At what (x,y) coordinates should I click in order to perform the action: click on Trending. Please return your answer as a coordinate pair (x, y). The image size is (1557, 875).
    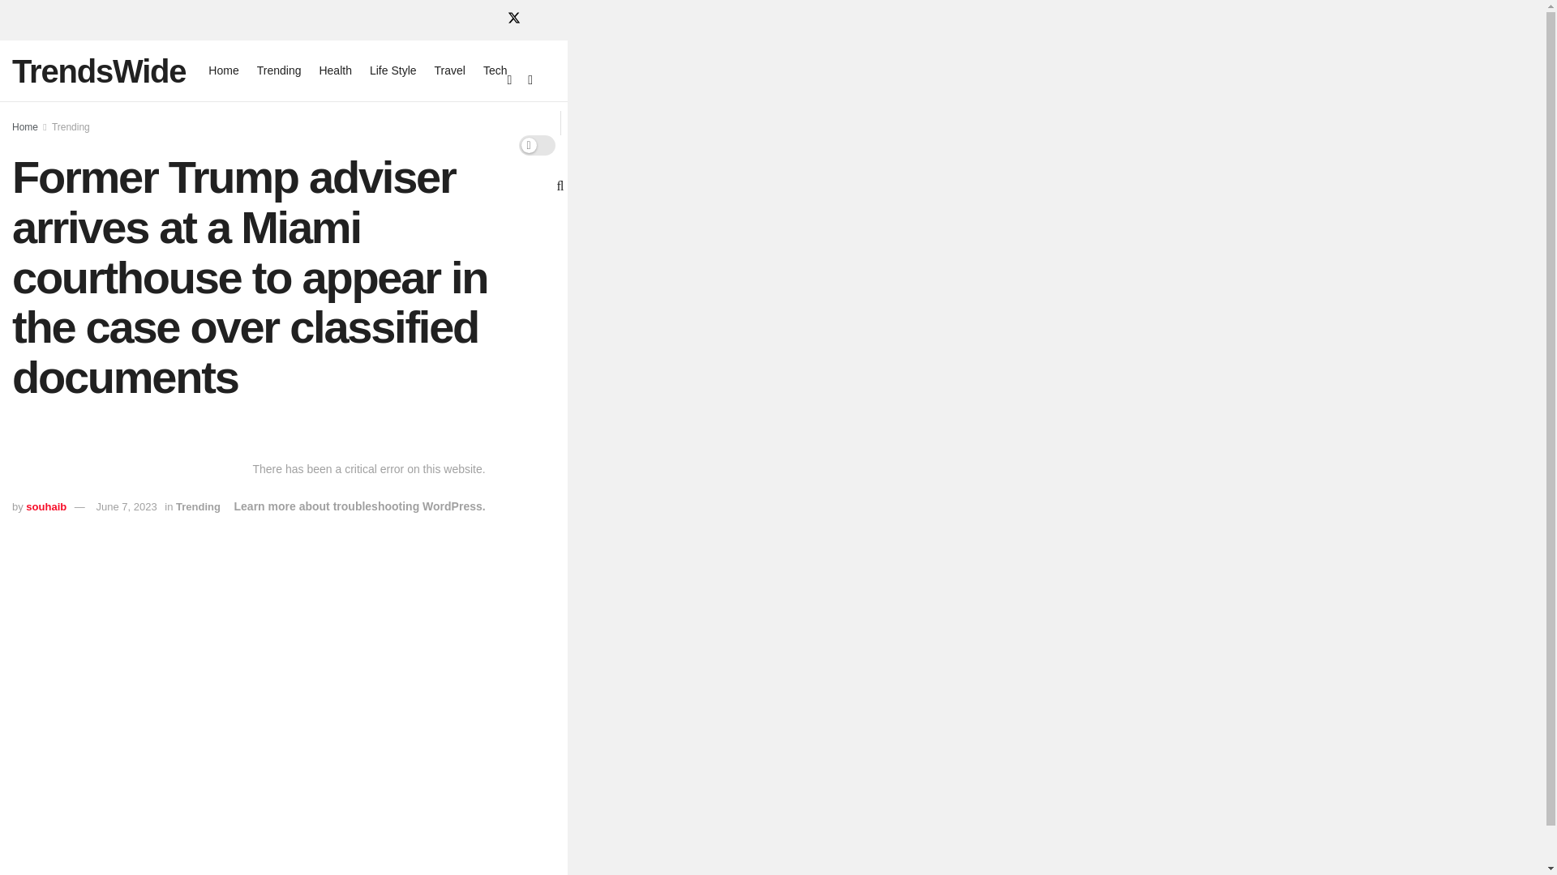
    Looking at the image, I should click on (198, 506).